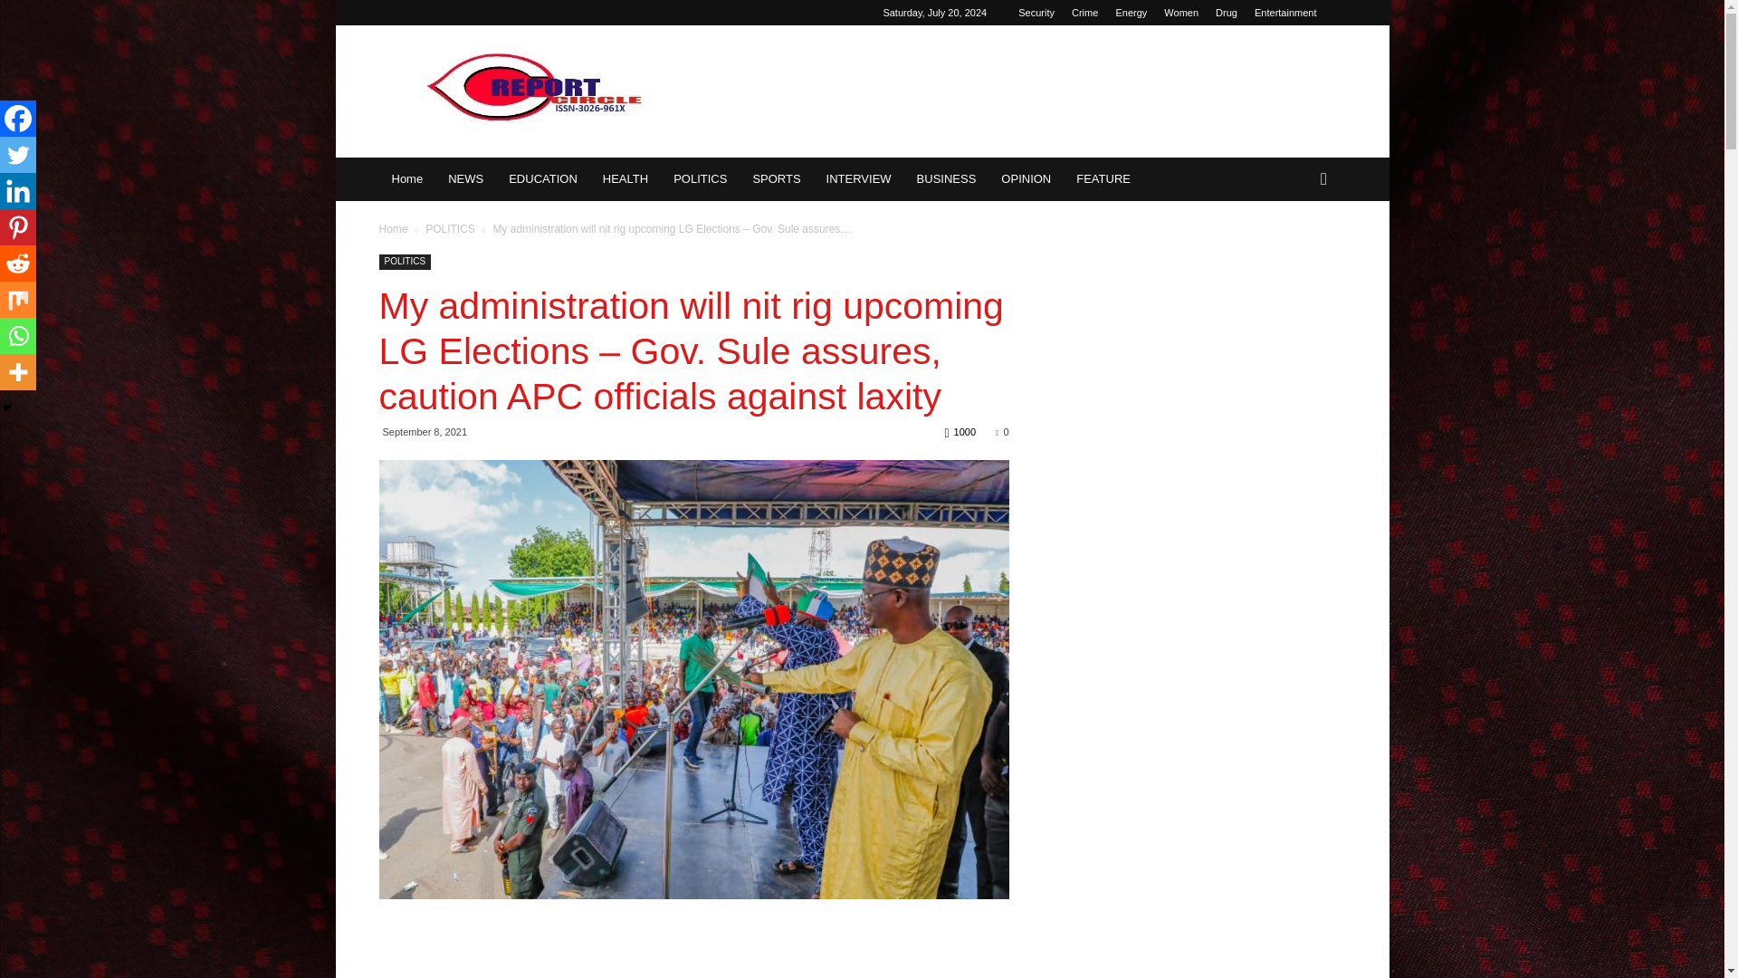 This screenshot has height=978, width=1738. What do you see at coordinates (1103, 179) in the screenshot?
I see `FEATURE` at bounding box center [1103, 179].